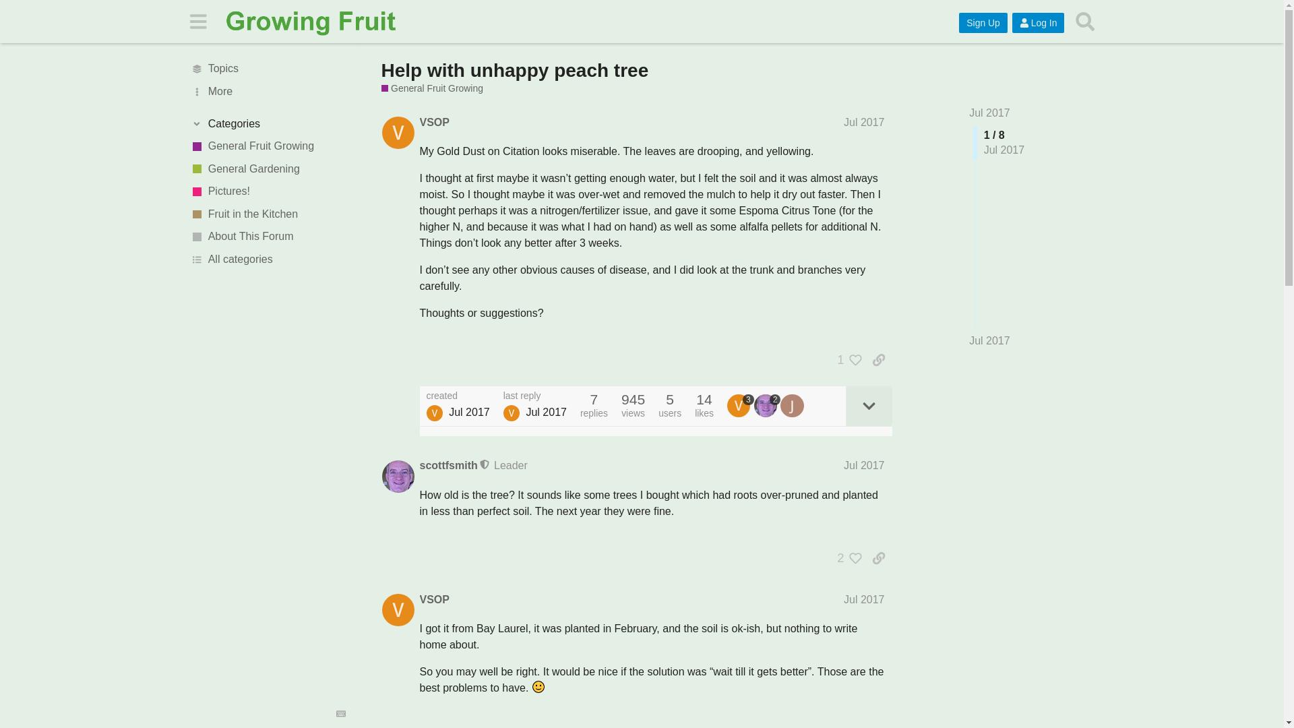  Describe the element at coordinates (864, 122) in the screenshot. I see `Post date` at that location.